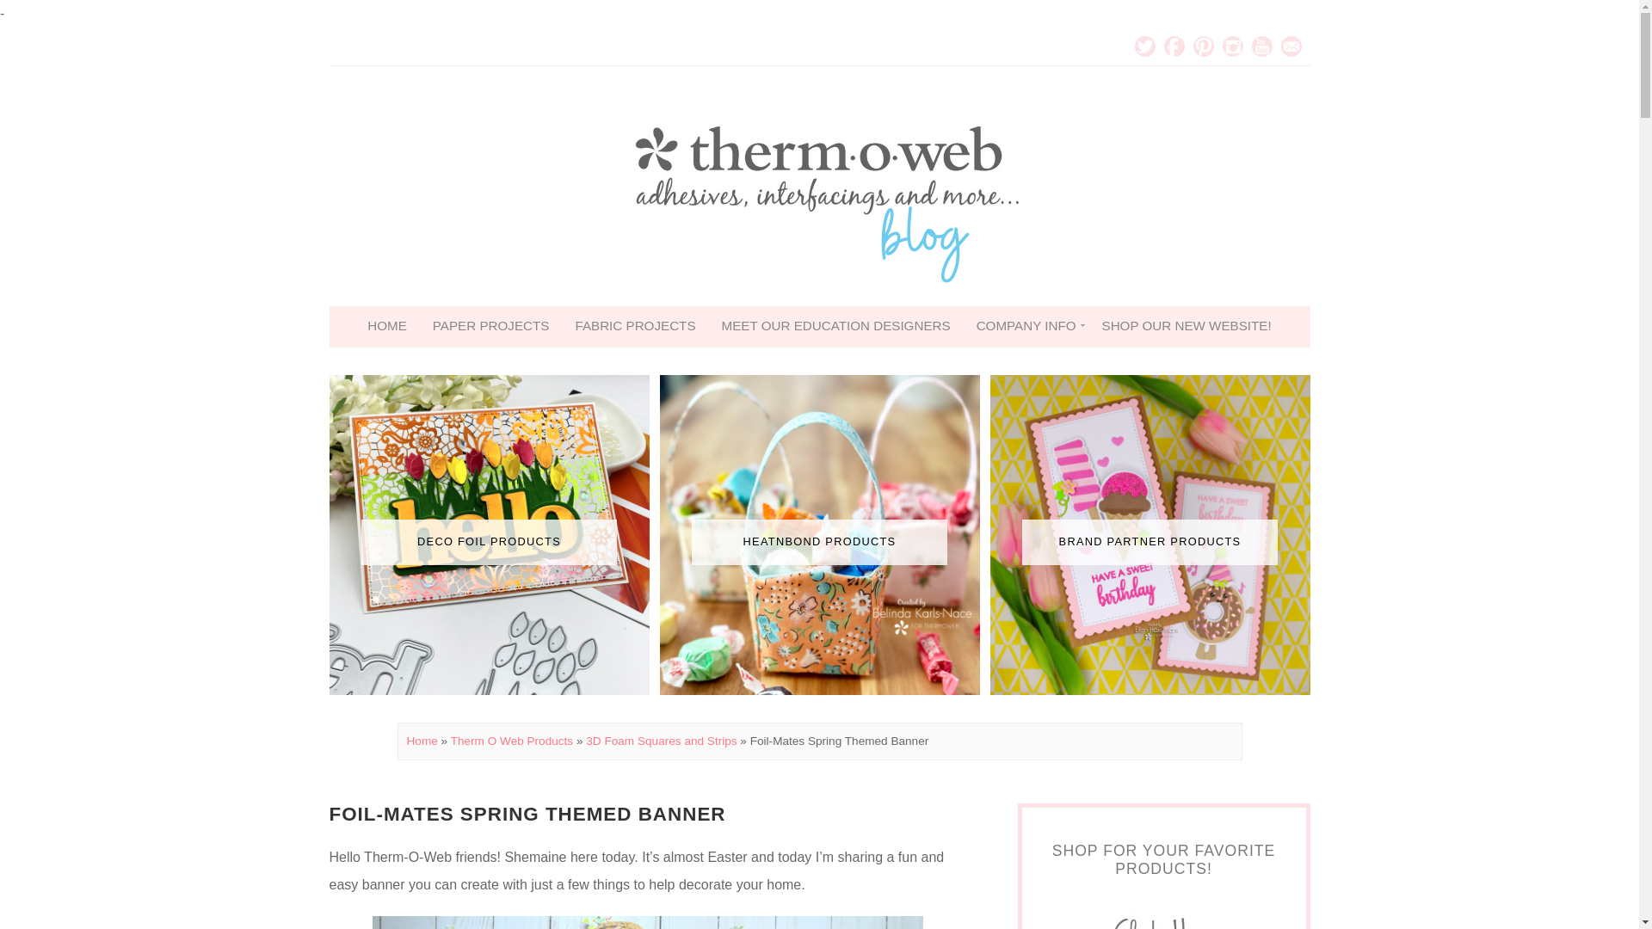  What do you see at coordinates (1144, 46) in the screenshot?
I see `Twitter` at bounding box center [1144, 46].